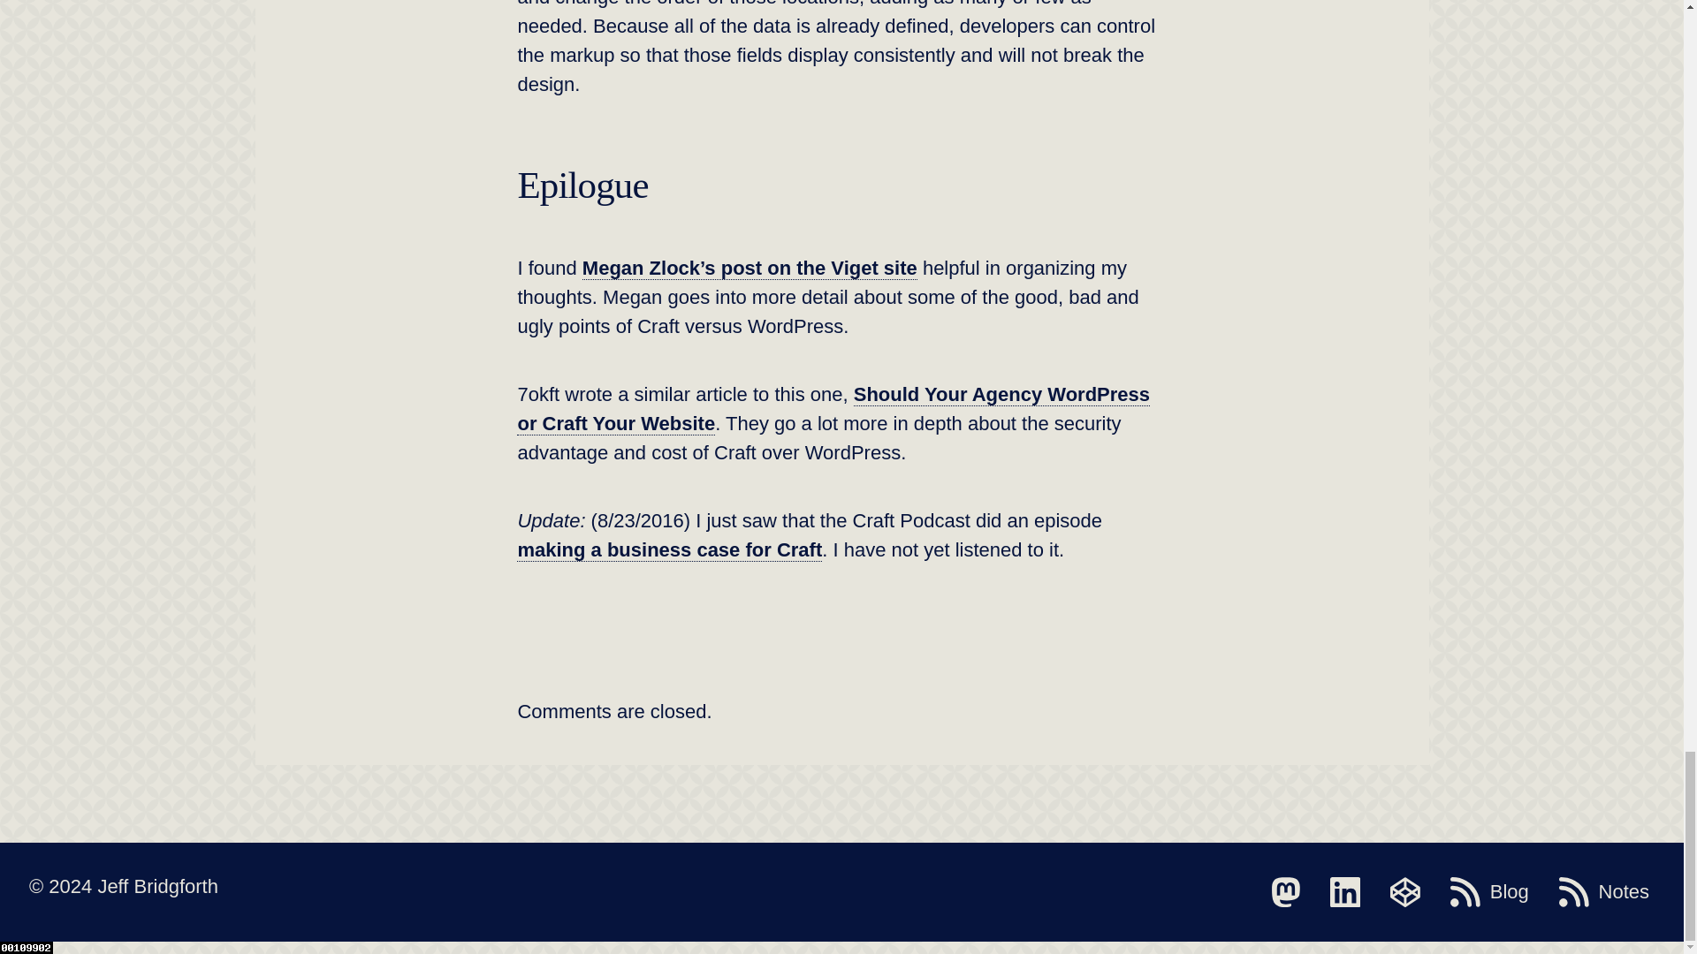 Image resolution: width=1697 pixels, height=954 pixels. I want to click on Should Your Agency WordPress or Craft Your Website, so click(833, 408).